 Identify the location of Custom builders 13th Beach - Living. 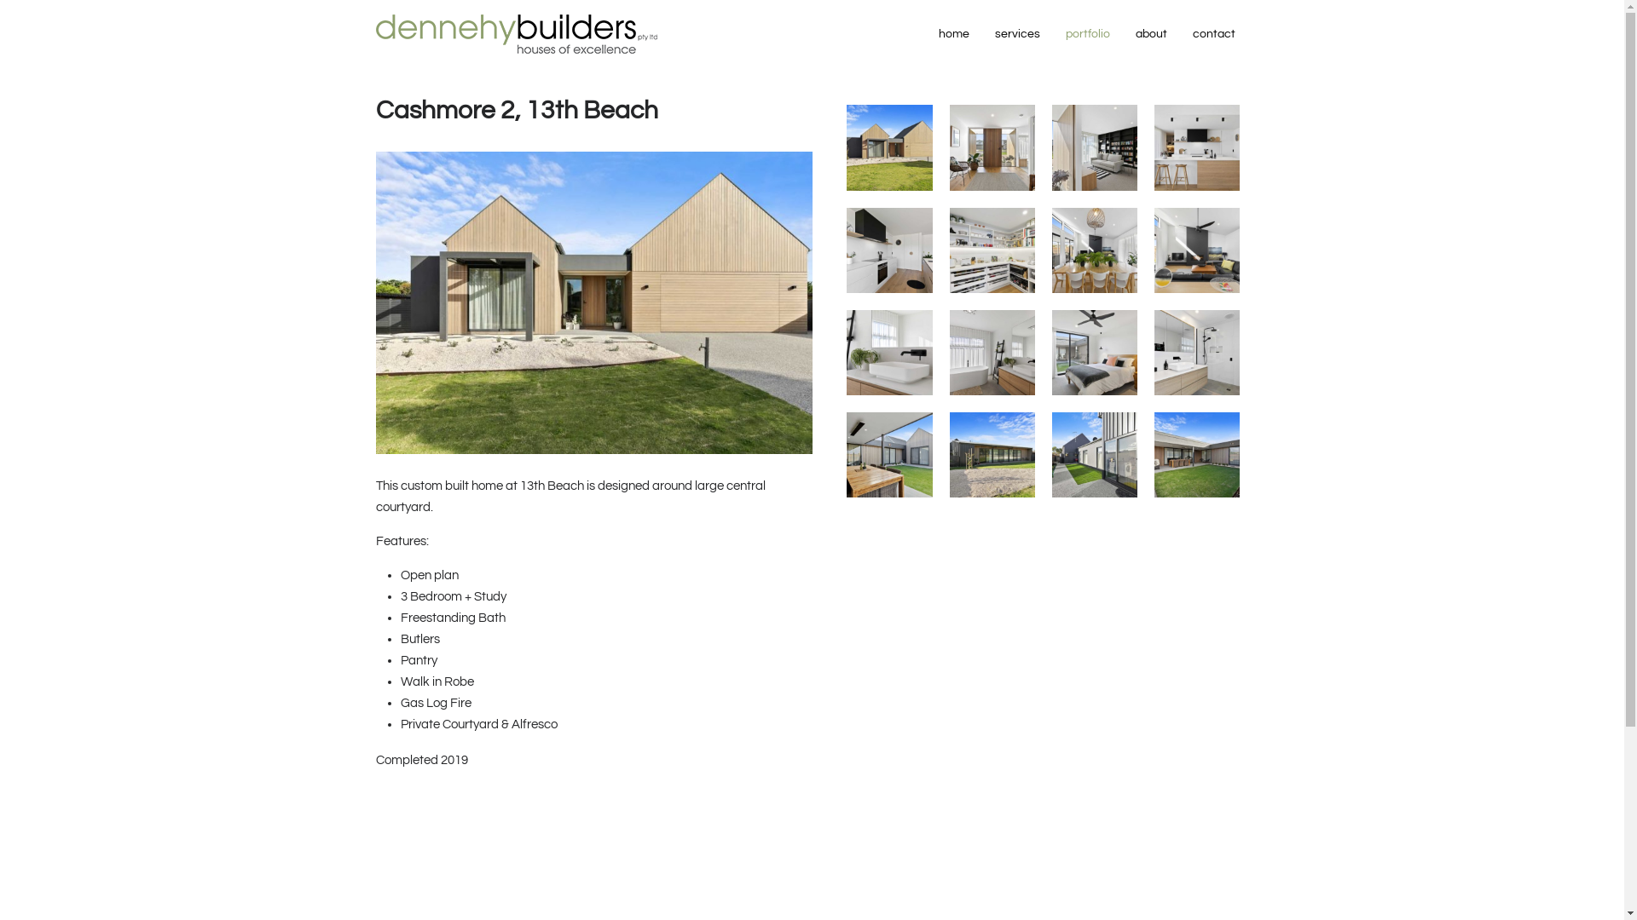
(1197, 250).